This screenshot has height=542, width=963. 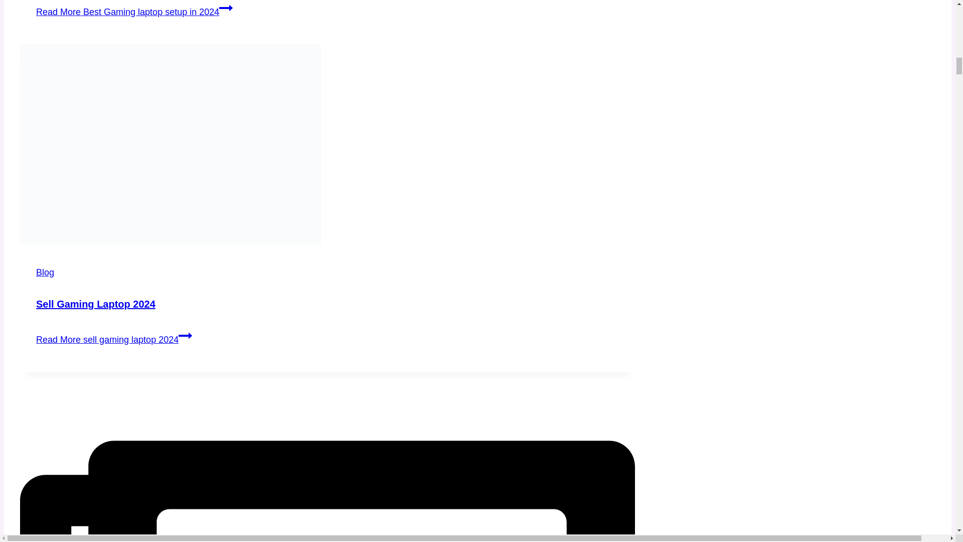 What do you see at coordinates (95, 304) in the screenshot?
I see `Sell Gaming Laptop 2024` at bounding box center [95, 304].